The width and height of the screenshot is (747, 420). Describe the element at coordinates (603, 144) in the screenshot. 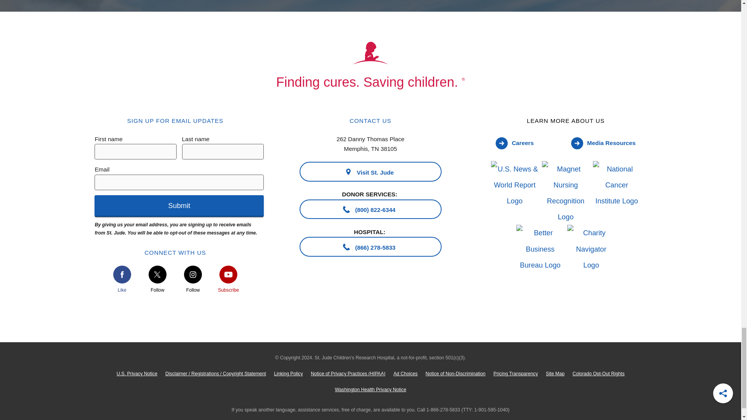

I see `Media Resources` at that location.